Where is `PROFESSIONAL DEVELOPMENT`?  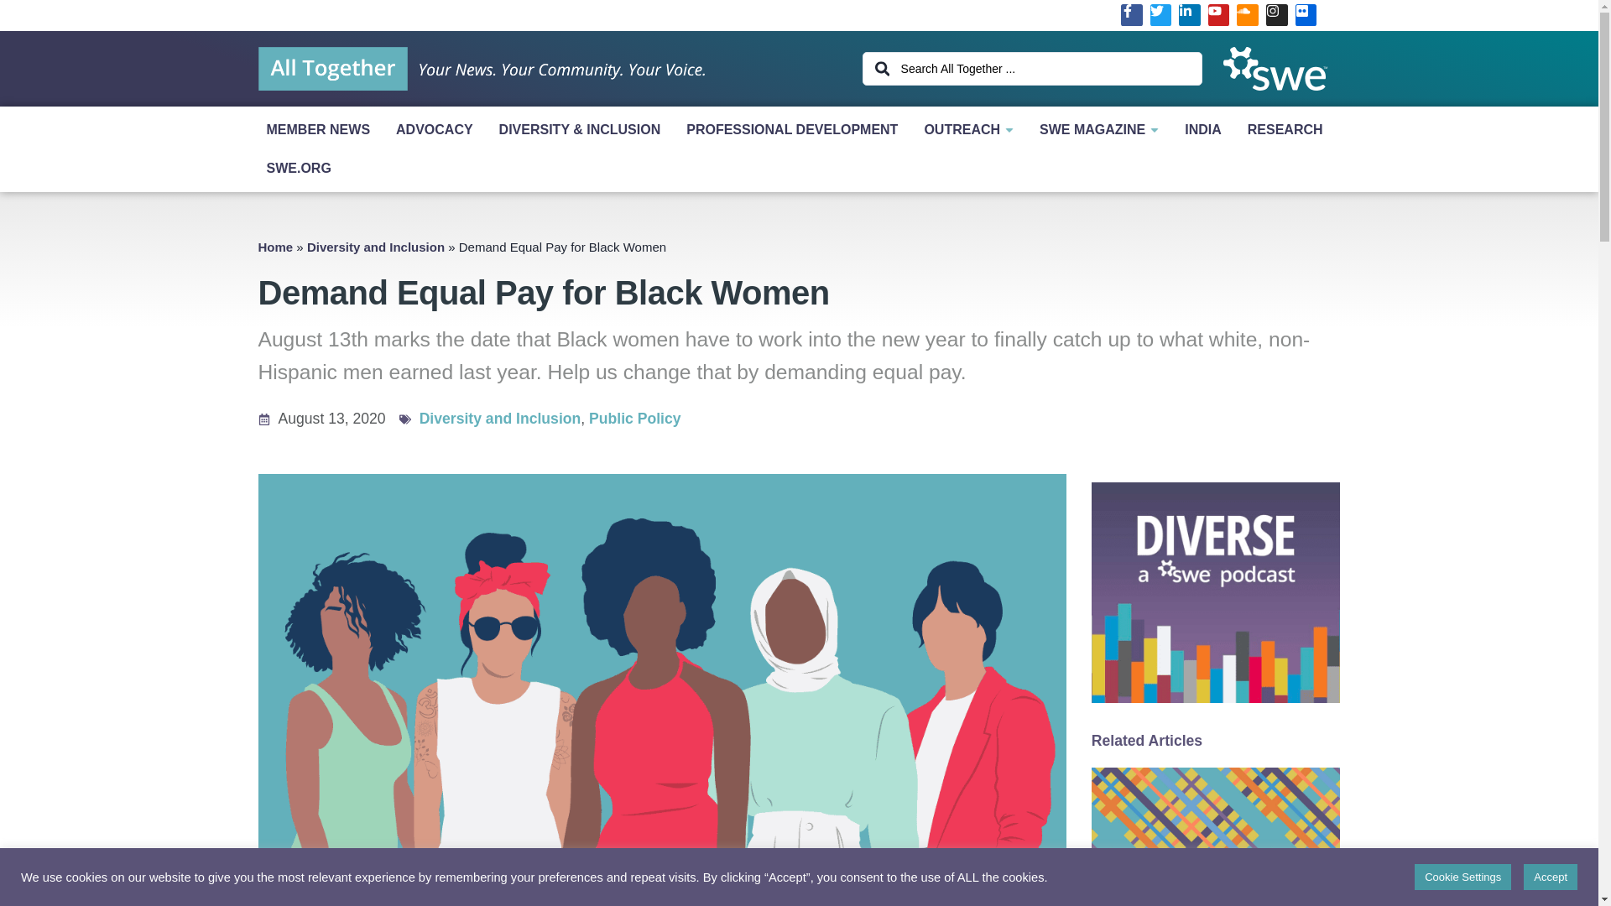 PROFESSIONAL DEVELOPMENT is located at coordinates (796, 129).